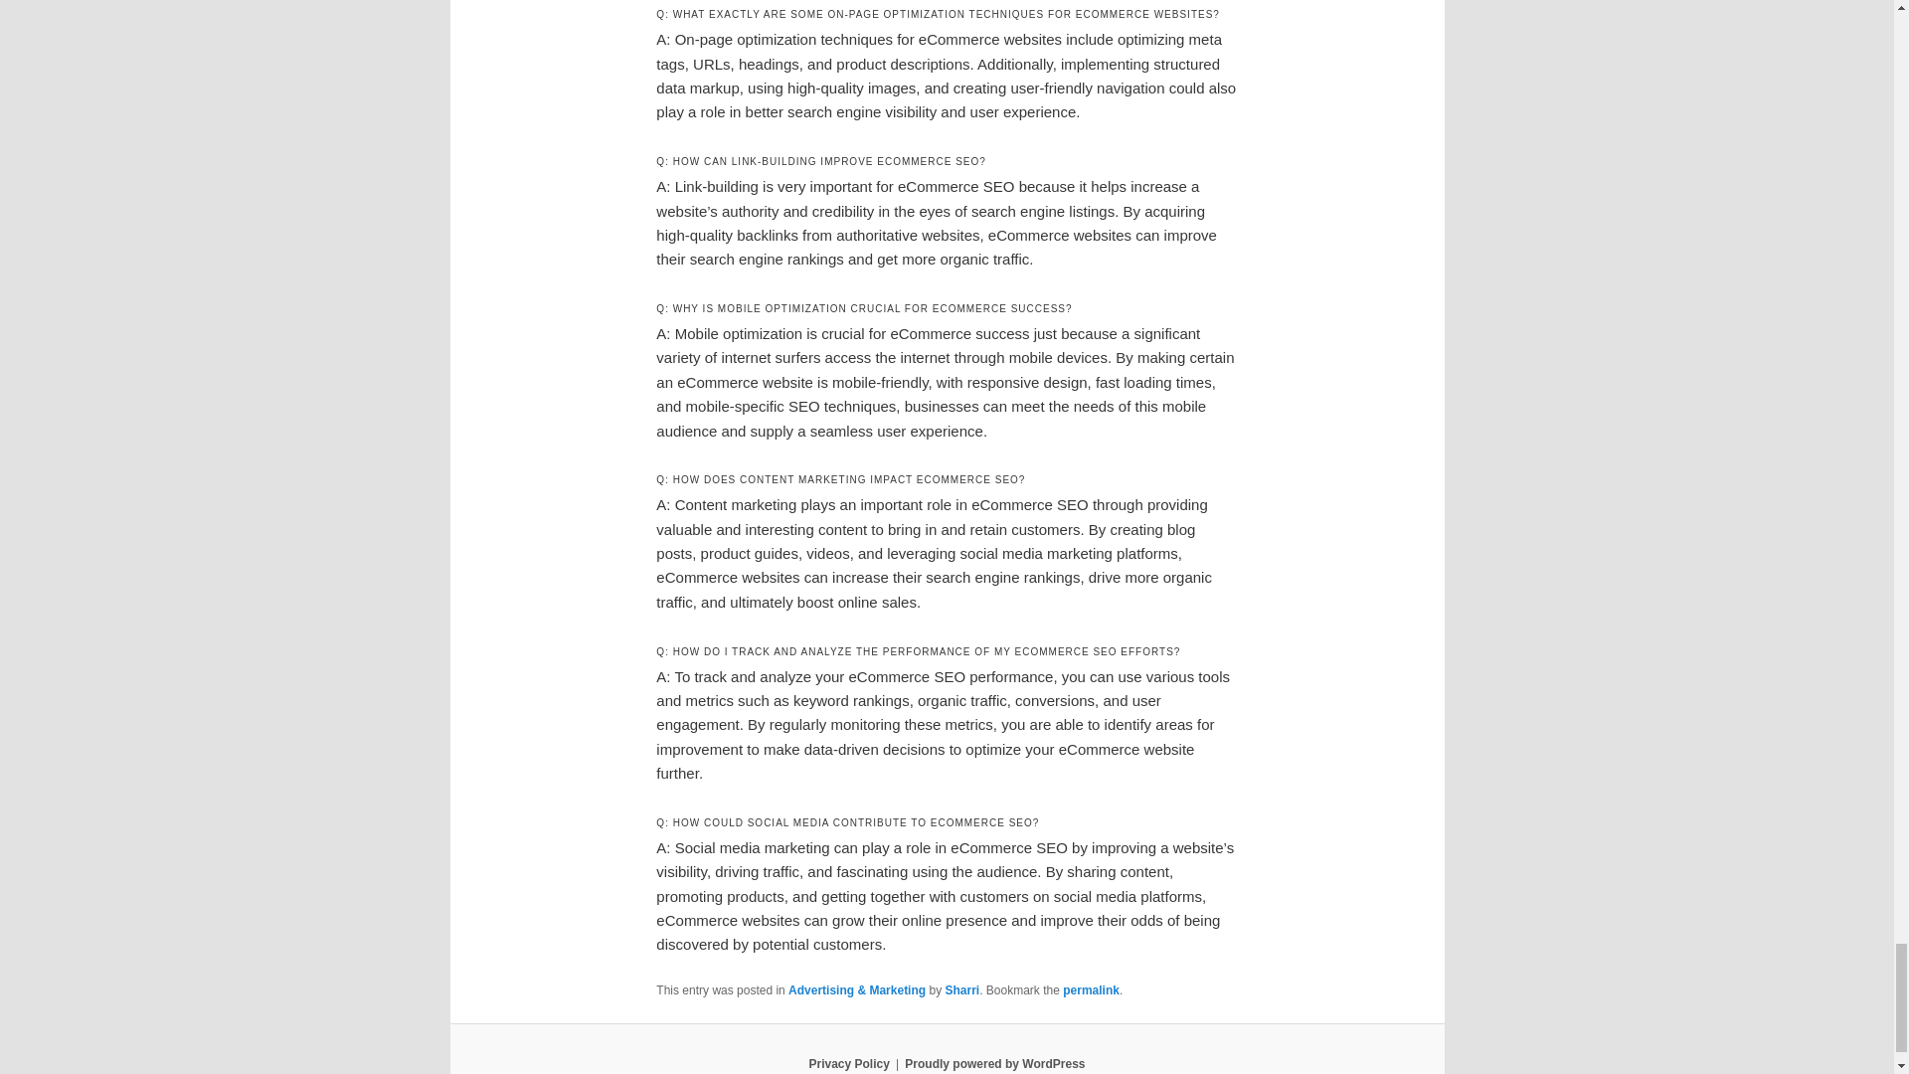 Image resolution: width=1909 pixels, height=1074 pixels. What do you see at coordinates (961, 990) in the screenshot?
I see `Sharri` at bounding box center [961, 990].